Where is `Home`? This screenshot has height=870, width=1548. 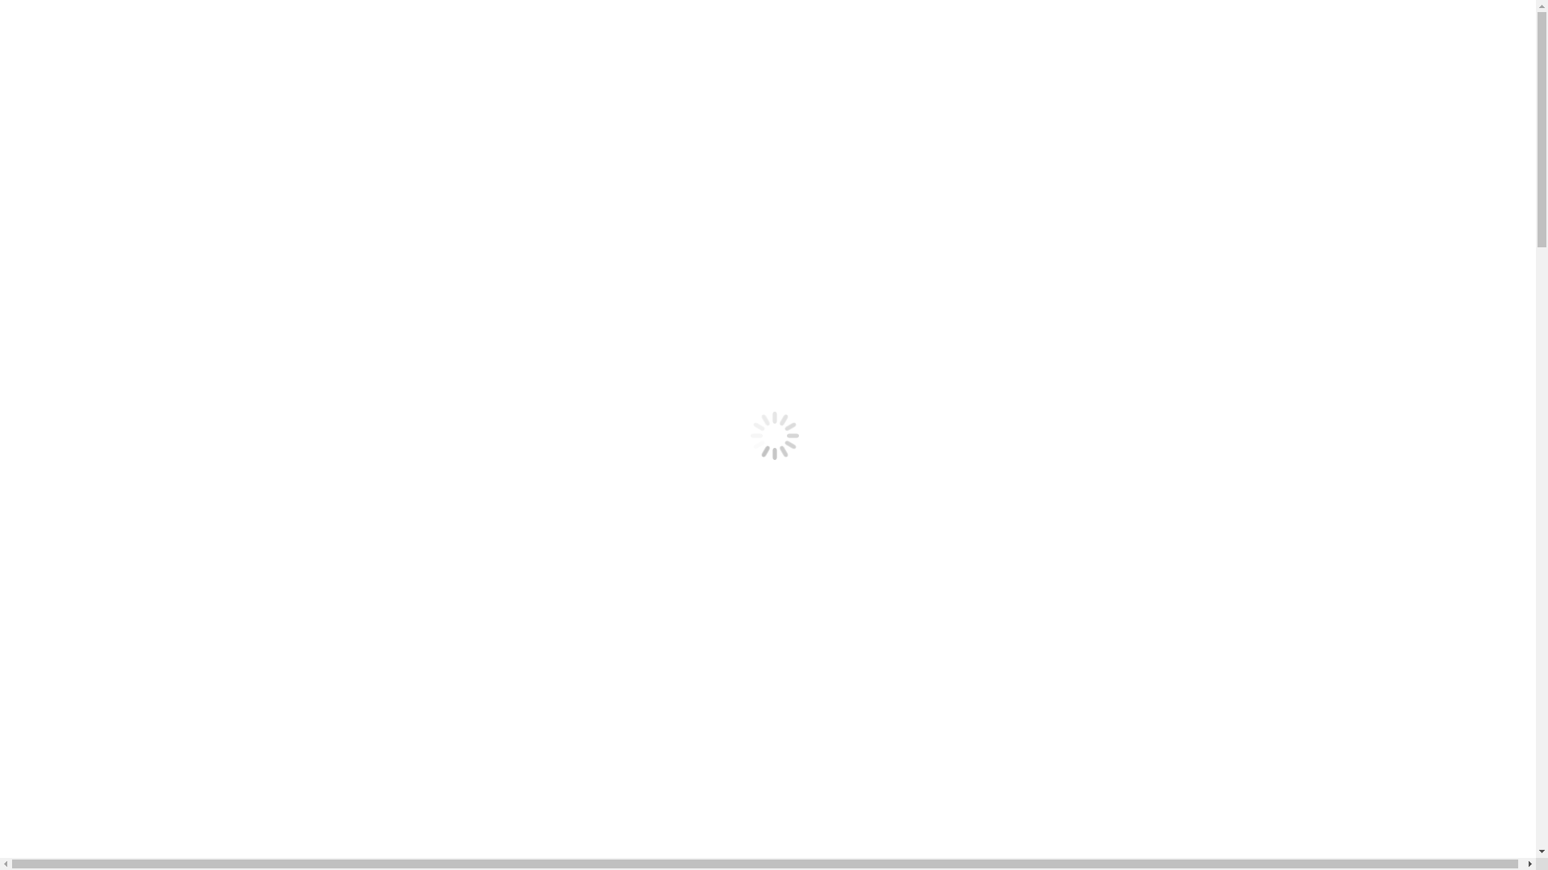
Home is located at coordinates (55, 422).